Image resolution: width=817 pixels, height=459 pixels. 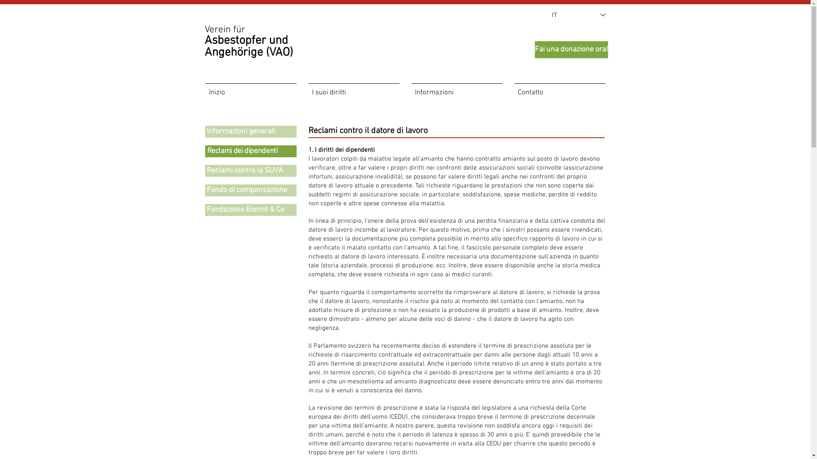 I want to click on Inizio, so click(x=251, y=89).